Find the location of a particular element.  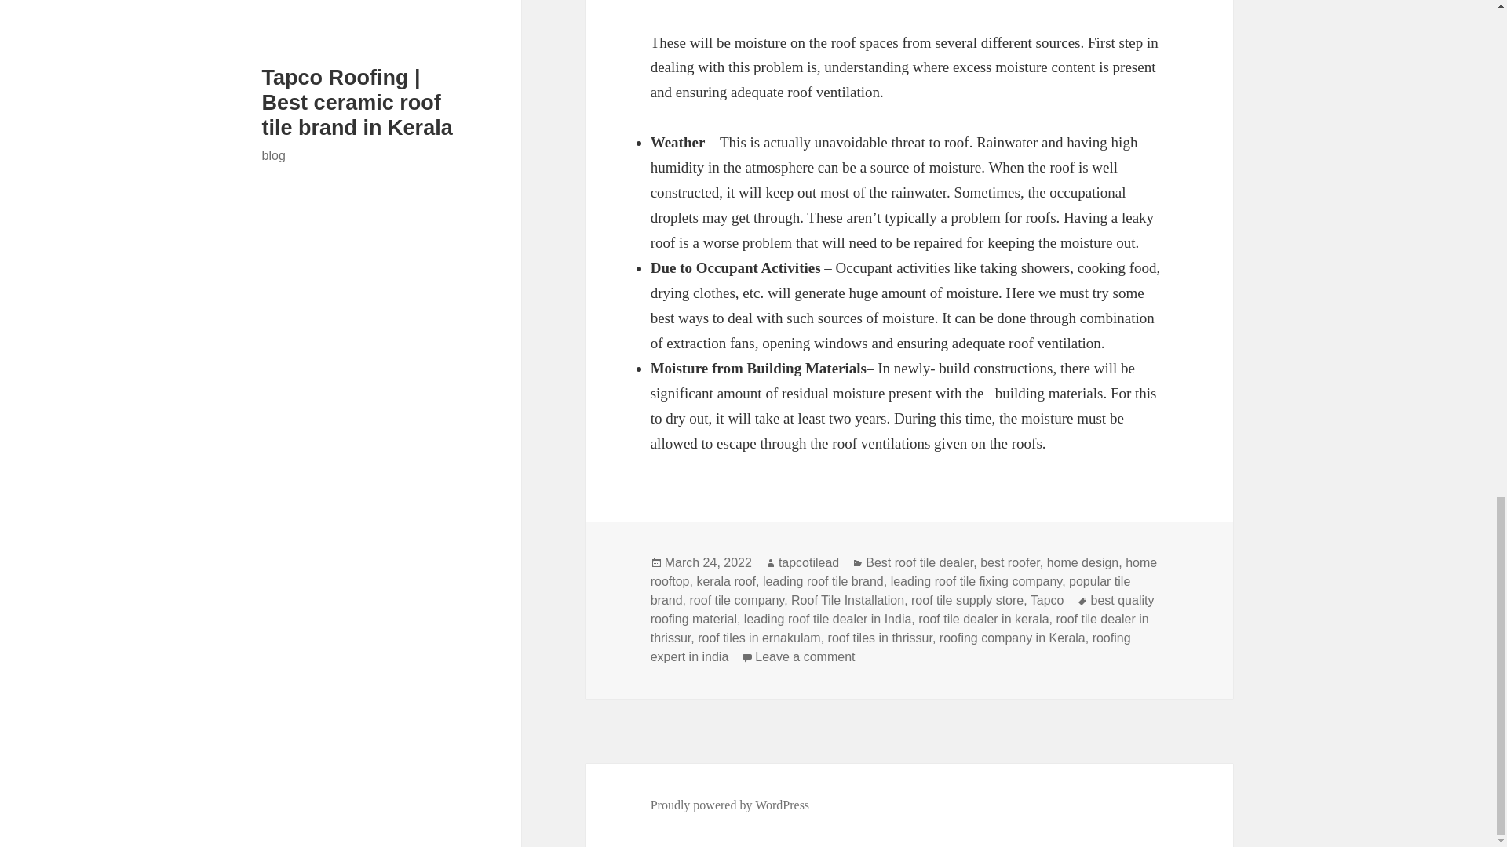

leading roof tile brand is located at coordinates (823, 582).